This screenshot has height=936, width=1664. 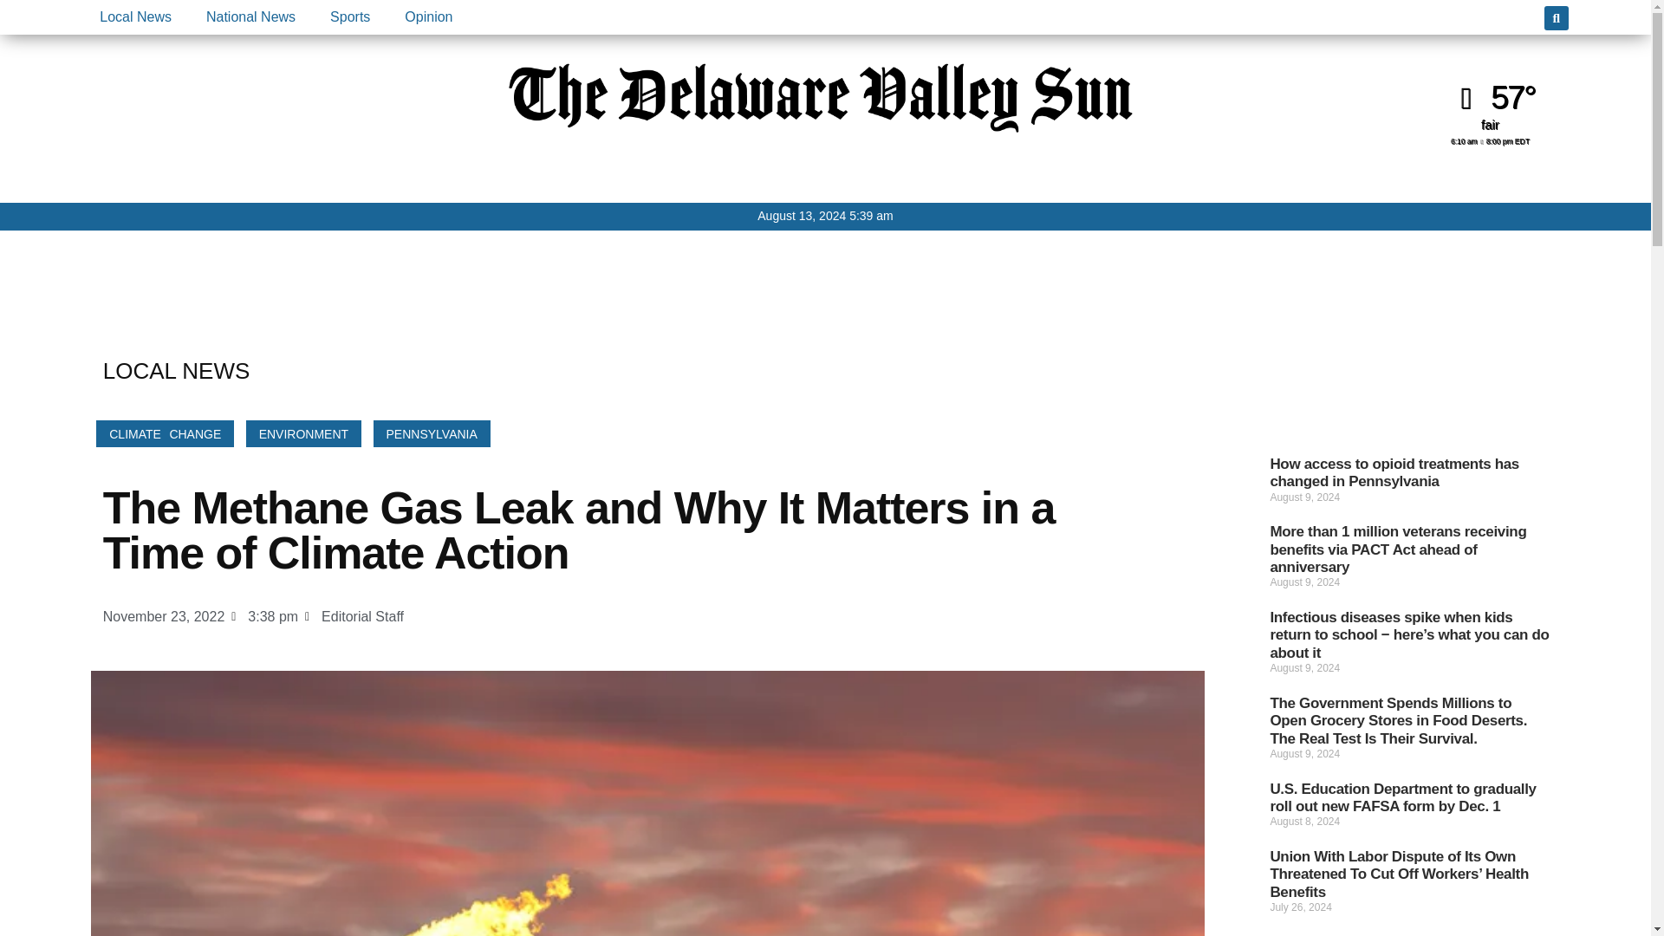 What do you see at coordinates (428, 17) in the screenshot?
I see `Opinion` at bounding box center [428, 17].